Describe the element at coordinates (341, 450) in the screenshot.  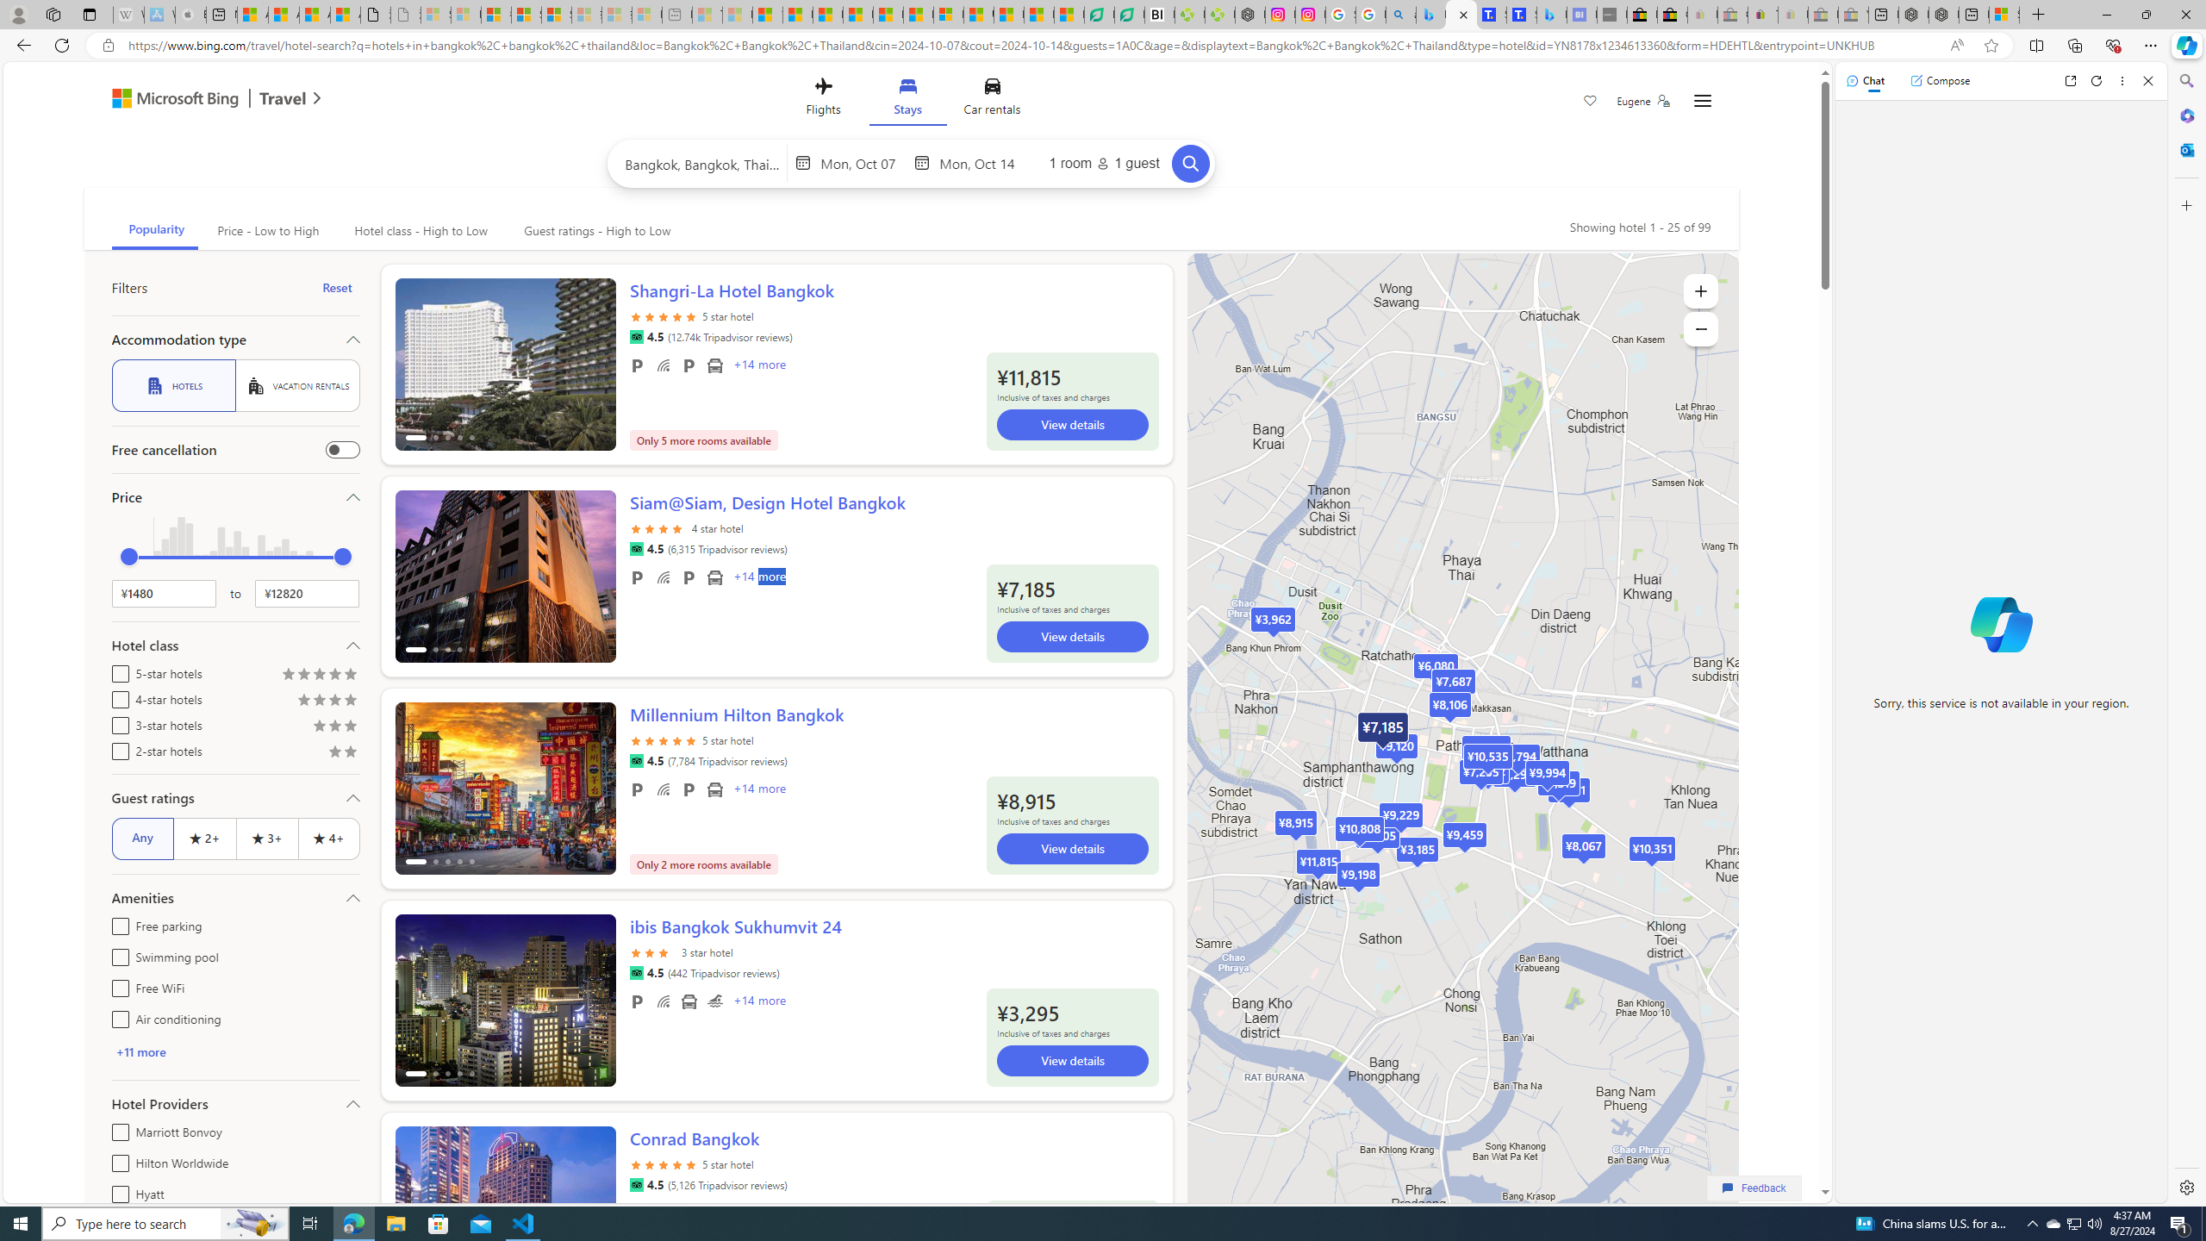
I see `Free cancellation` at that location.